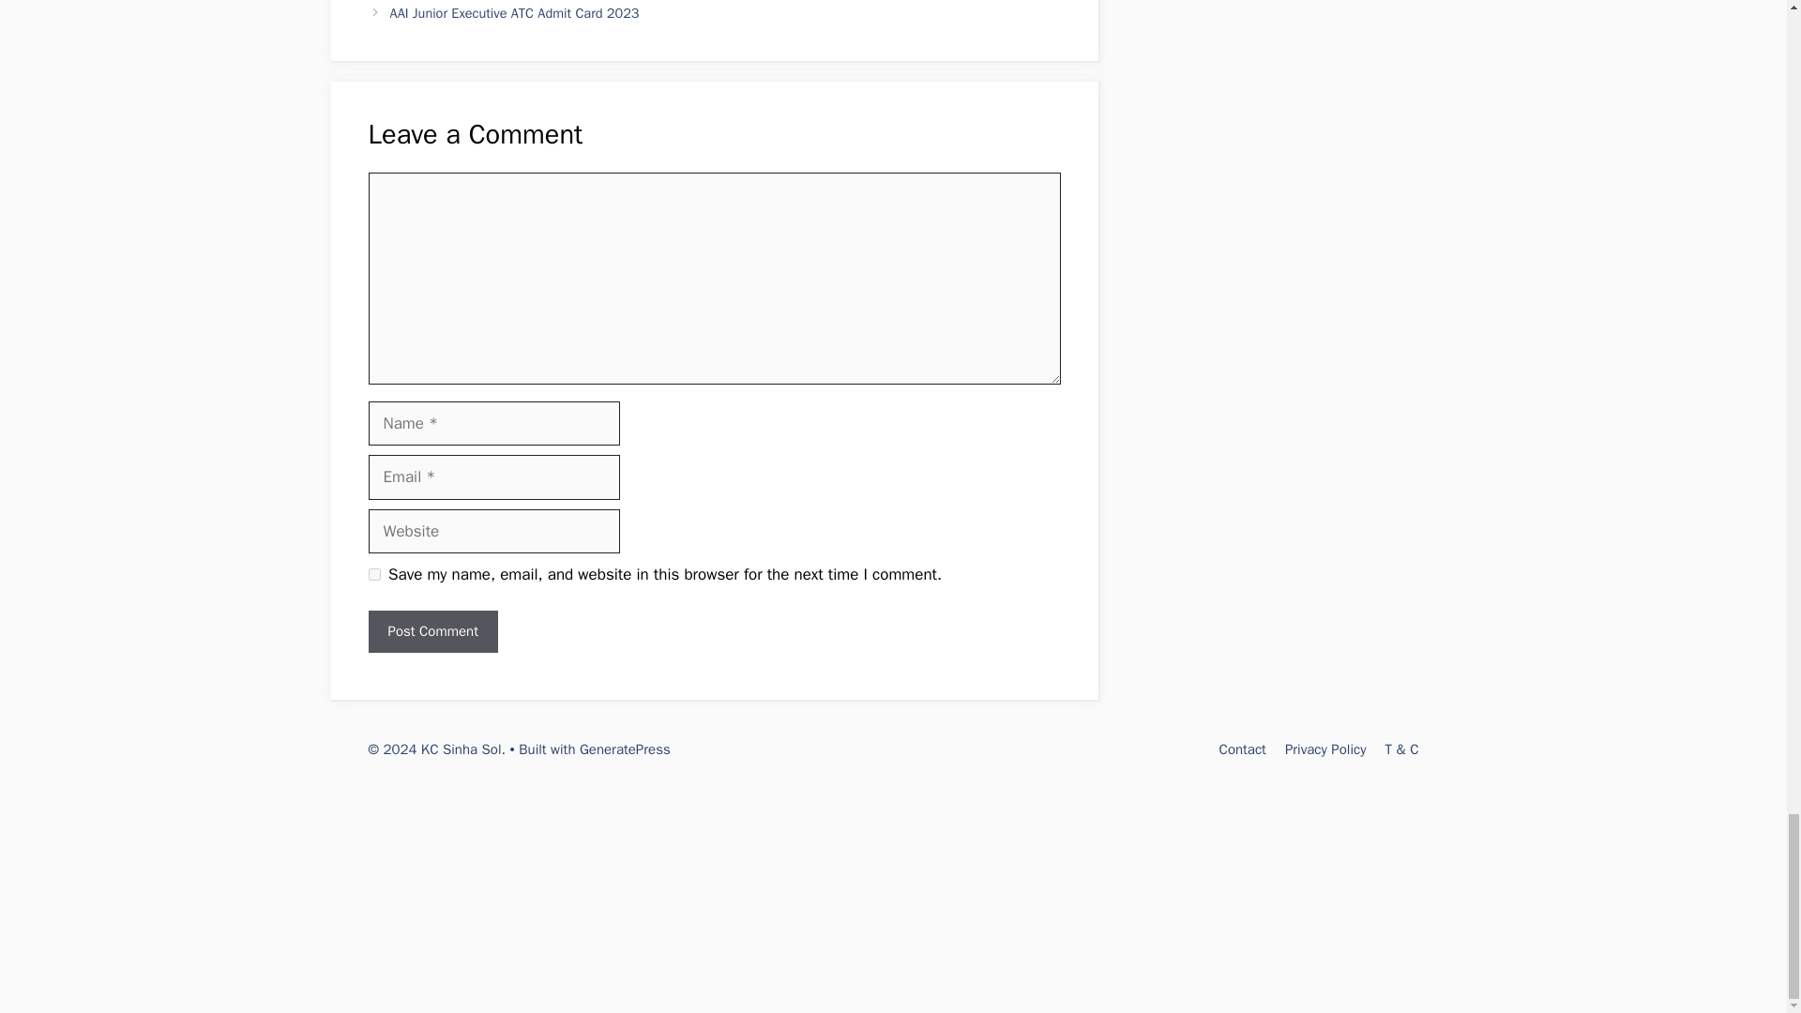  Describe the element at coordinates (373, 574) in the screenshot. I see `yes` at that location.